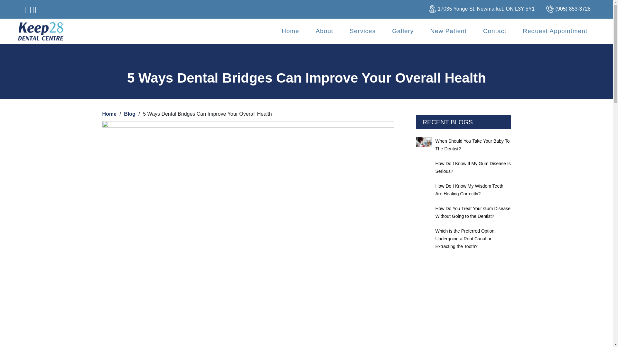  Describe the element at coordinates (324, 31) in the screenshot. I see `About` at that location.